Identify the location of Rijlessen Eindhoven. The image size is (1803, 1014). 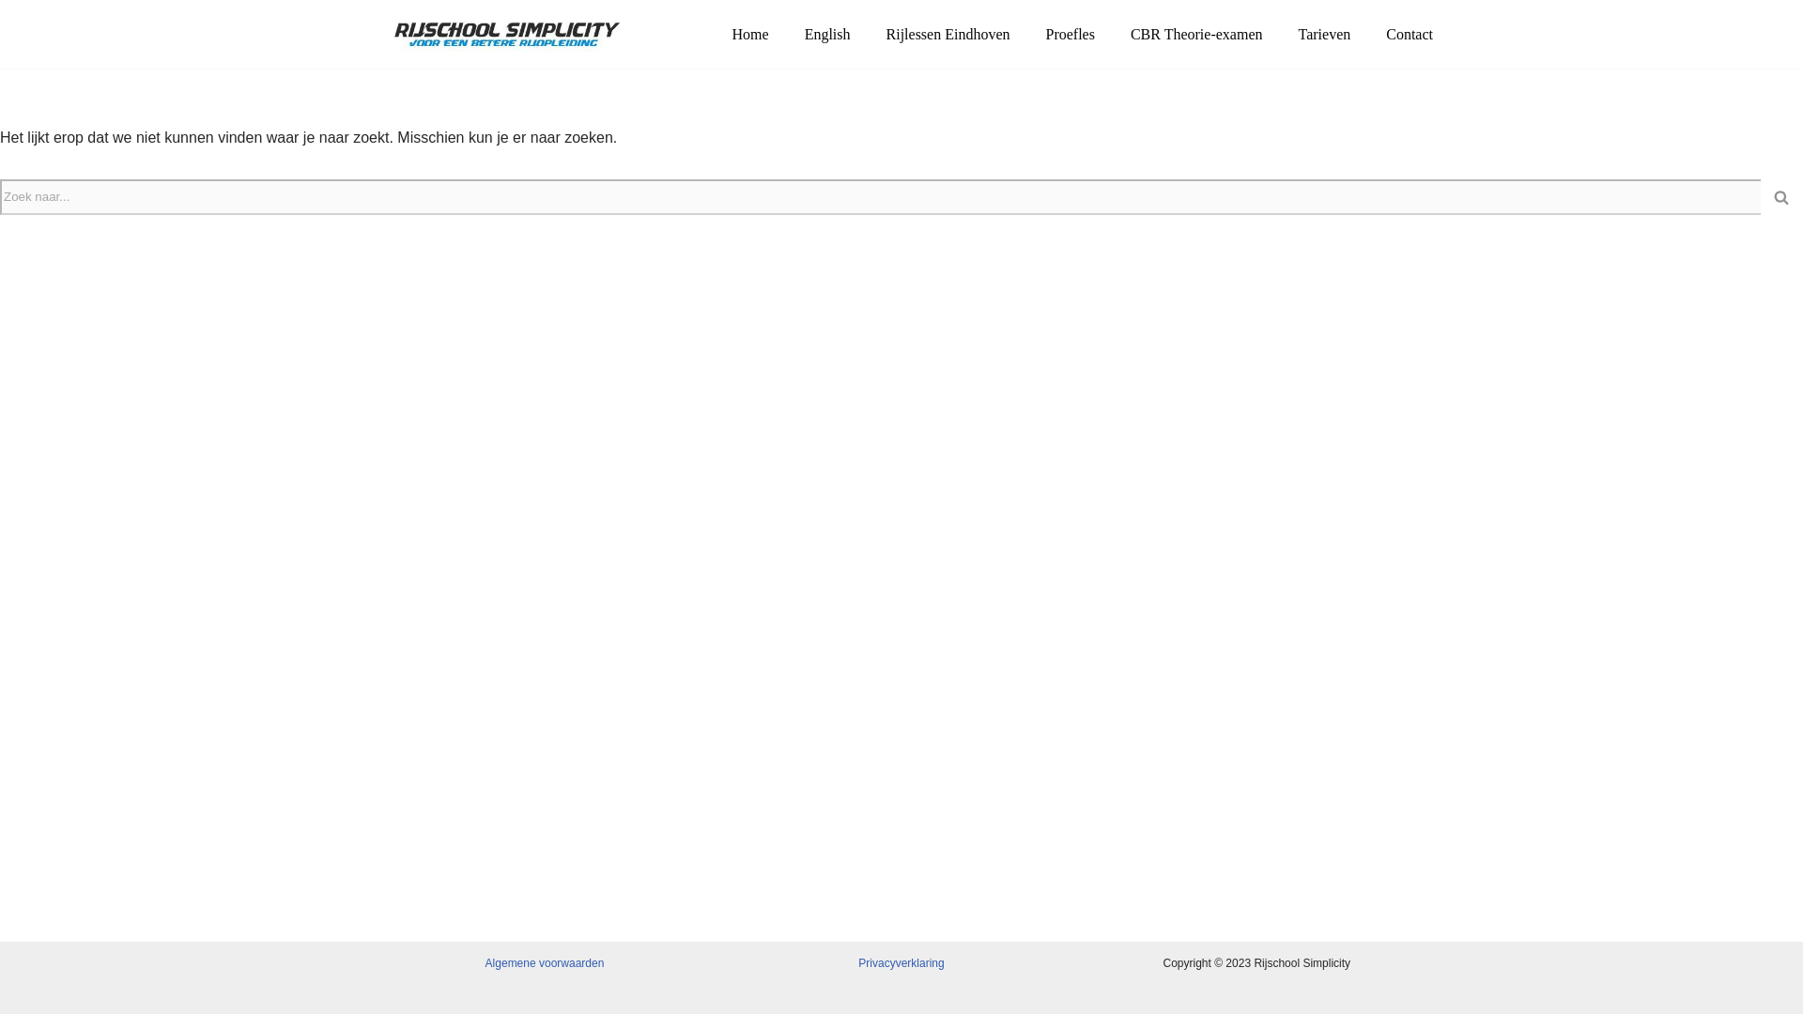
(948, 34).